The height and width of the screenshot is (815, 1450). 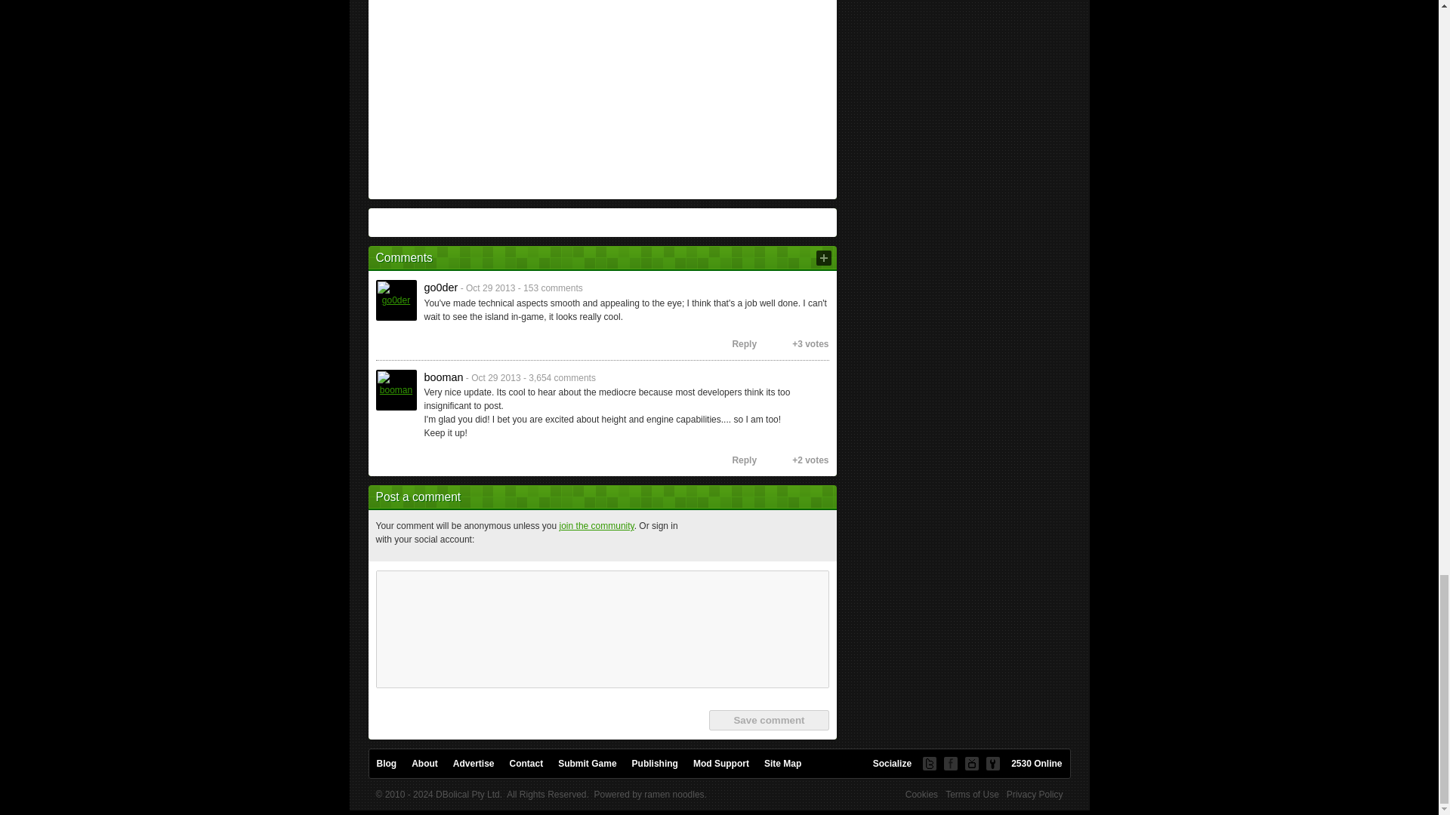 What do you see at coordinates (823, 258) in the screenshot?
I see `Post comment` at bounding box center [823, 258].